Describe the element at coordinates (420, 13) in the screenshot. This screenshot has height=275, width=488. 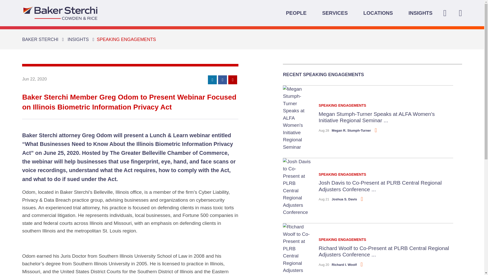
I see `INSIGHTS` at that location.